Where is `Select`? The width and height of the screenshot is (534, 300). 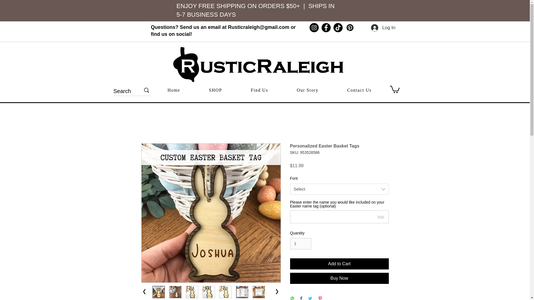 Select is located at coordinates (339, 189).